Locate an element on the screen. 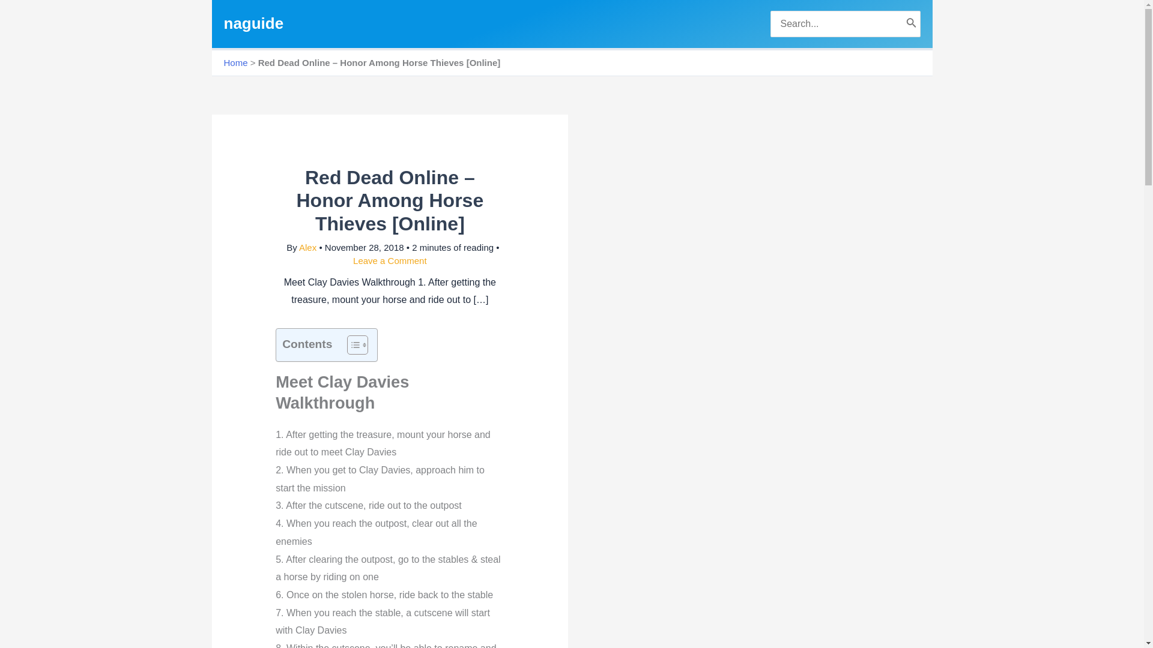 The height and width of the screenshot is (648, 1153). Leave a Comment is located at coordinates (389, 260).